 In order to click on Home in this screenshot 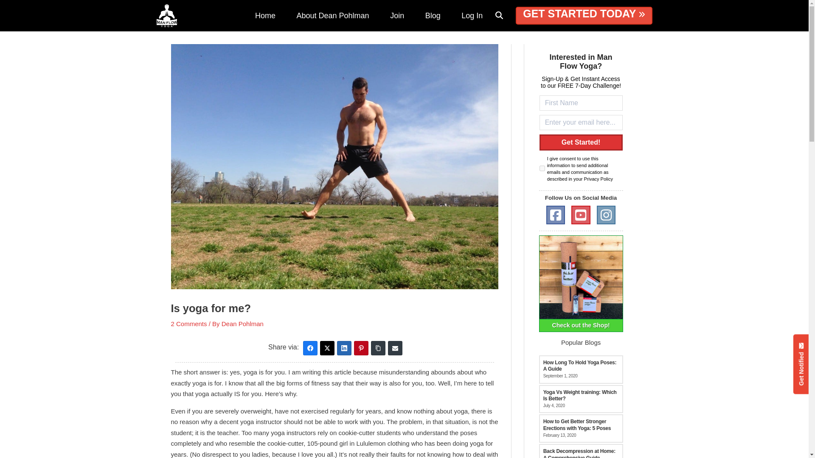, I will do `click(265, 16)`.